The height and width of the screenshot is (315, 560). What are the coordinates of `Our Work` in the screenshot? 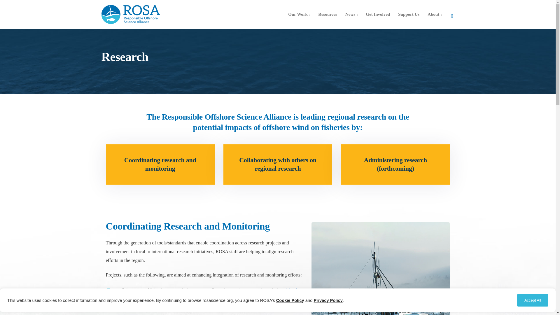 It's located at (299, 14).